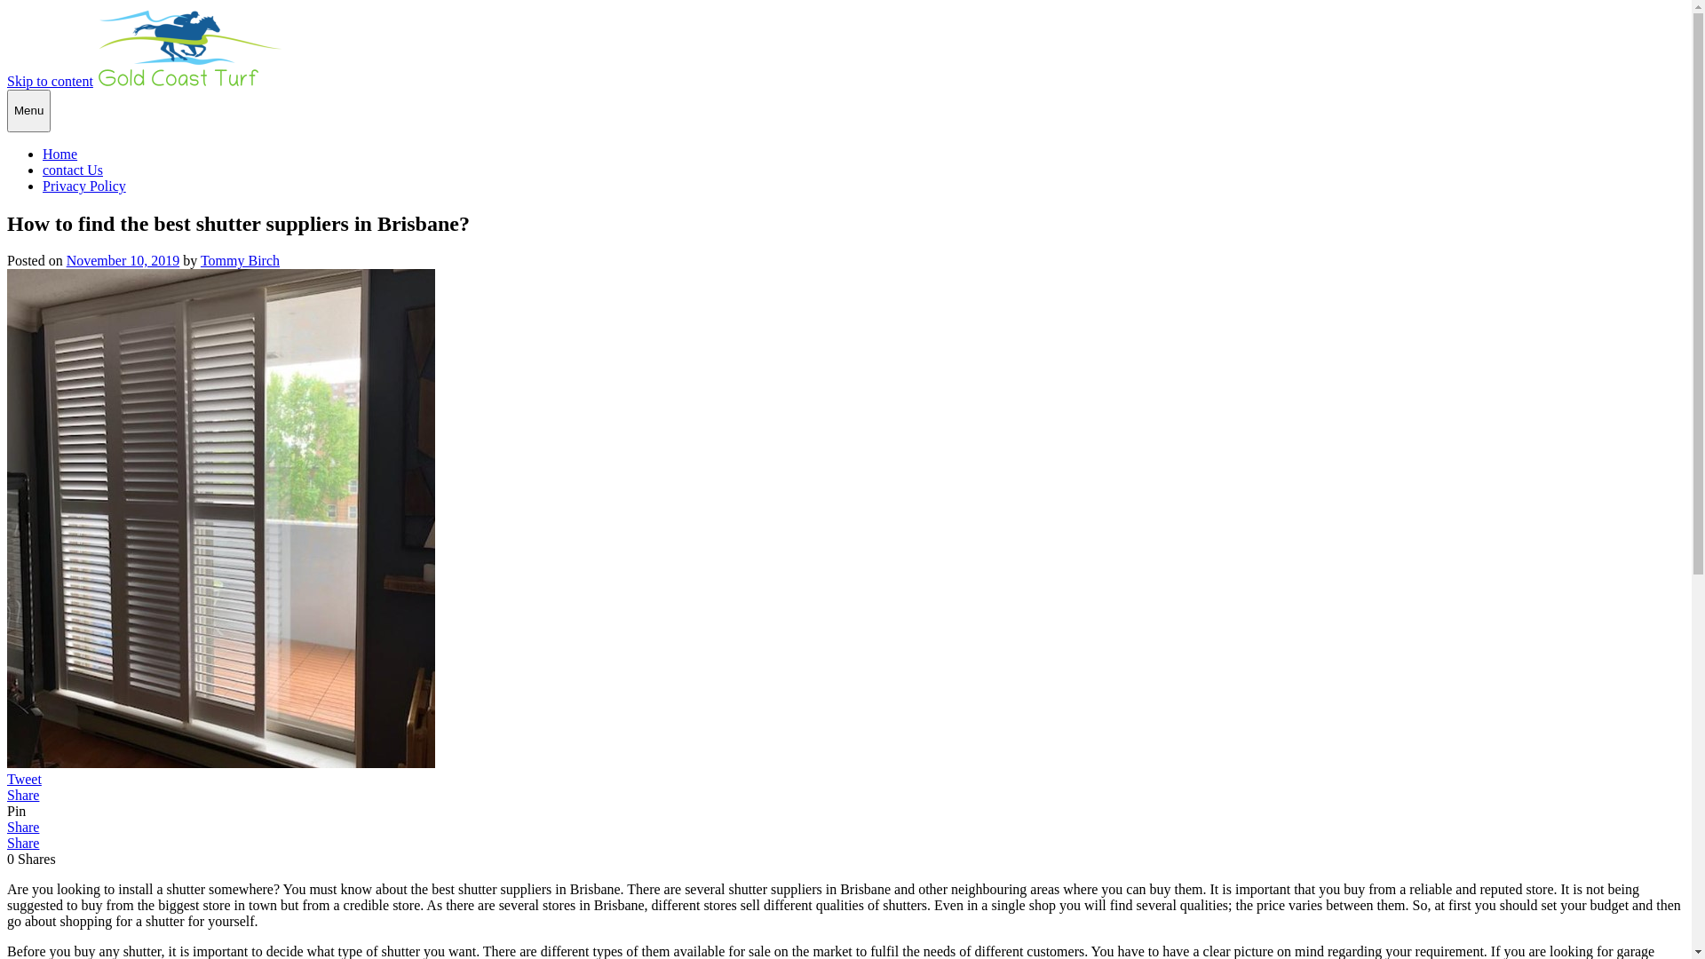 The height and width of the screenshot is (959, 1705). I want to click on Pin, so click(16, 811).